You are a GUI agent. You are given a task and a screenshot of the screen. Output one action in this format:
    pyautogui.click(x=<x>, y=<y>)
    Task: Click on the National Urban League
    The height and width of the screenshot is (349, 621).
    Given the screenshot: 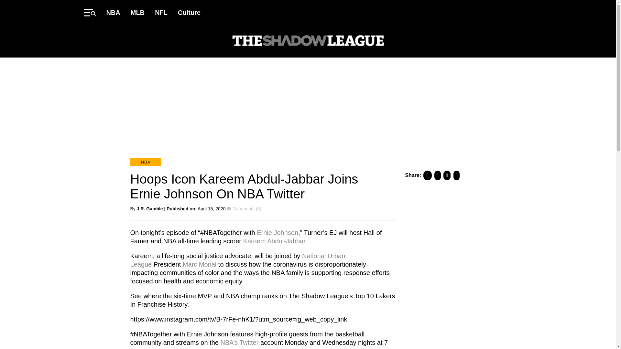 What is the action you would take?
    pyautogui.click(x=237, y=260)
    